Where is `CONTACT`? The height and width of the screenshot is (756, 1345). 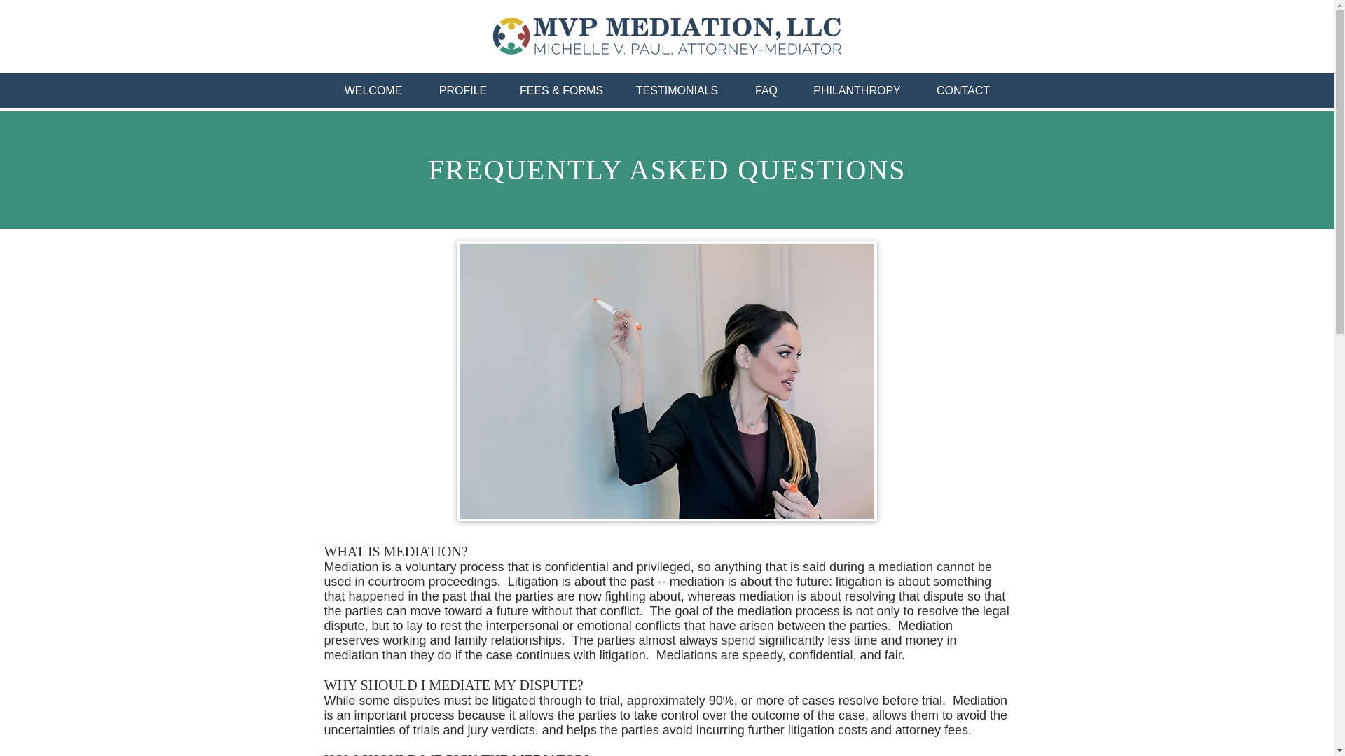 CONTACT is located at coordinates (963, 90).